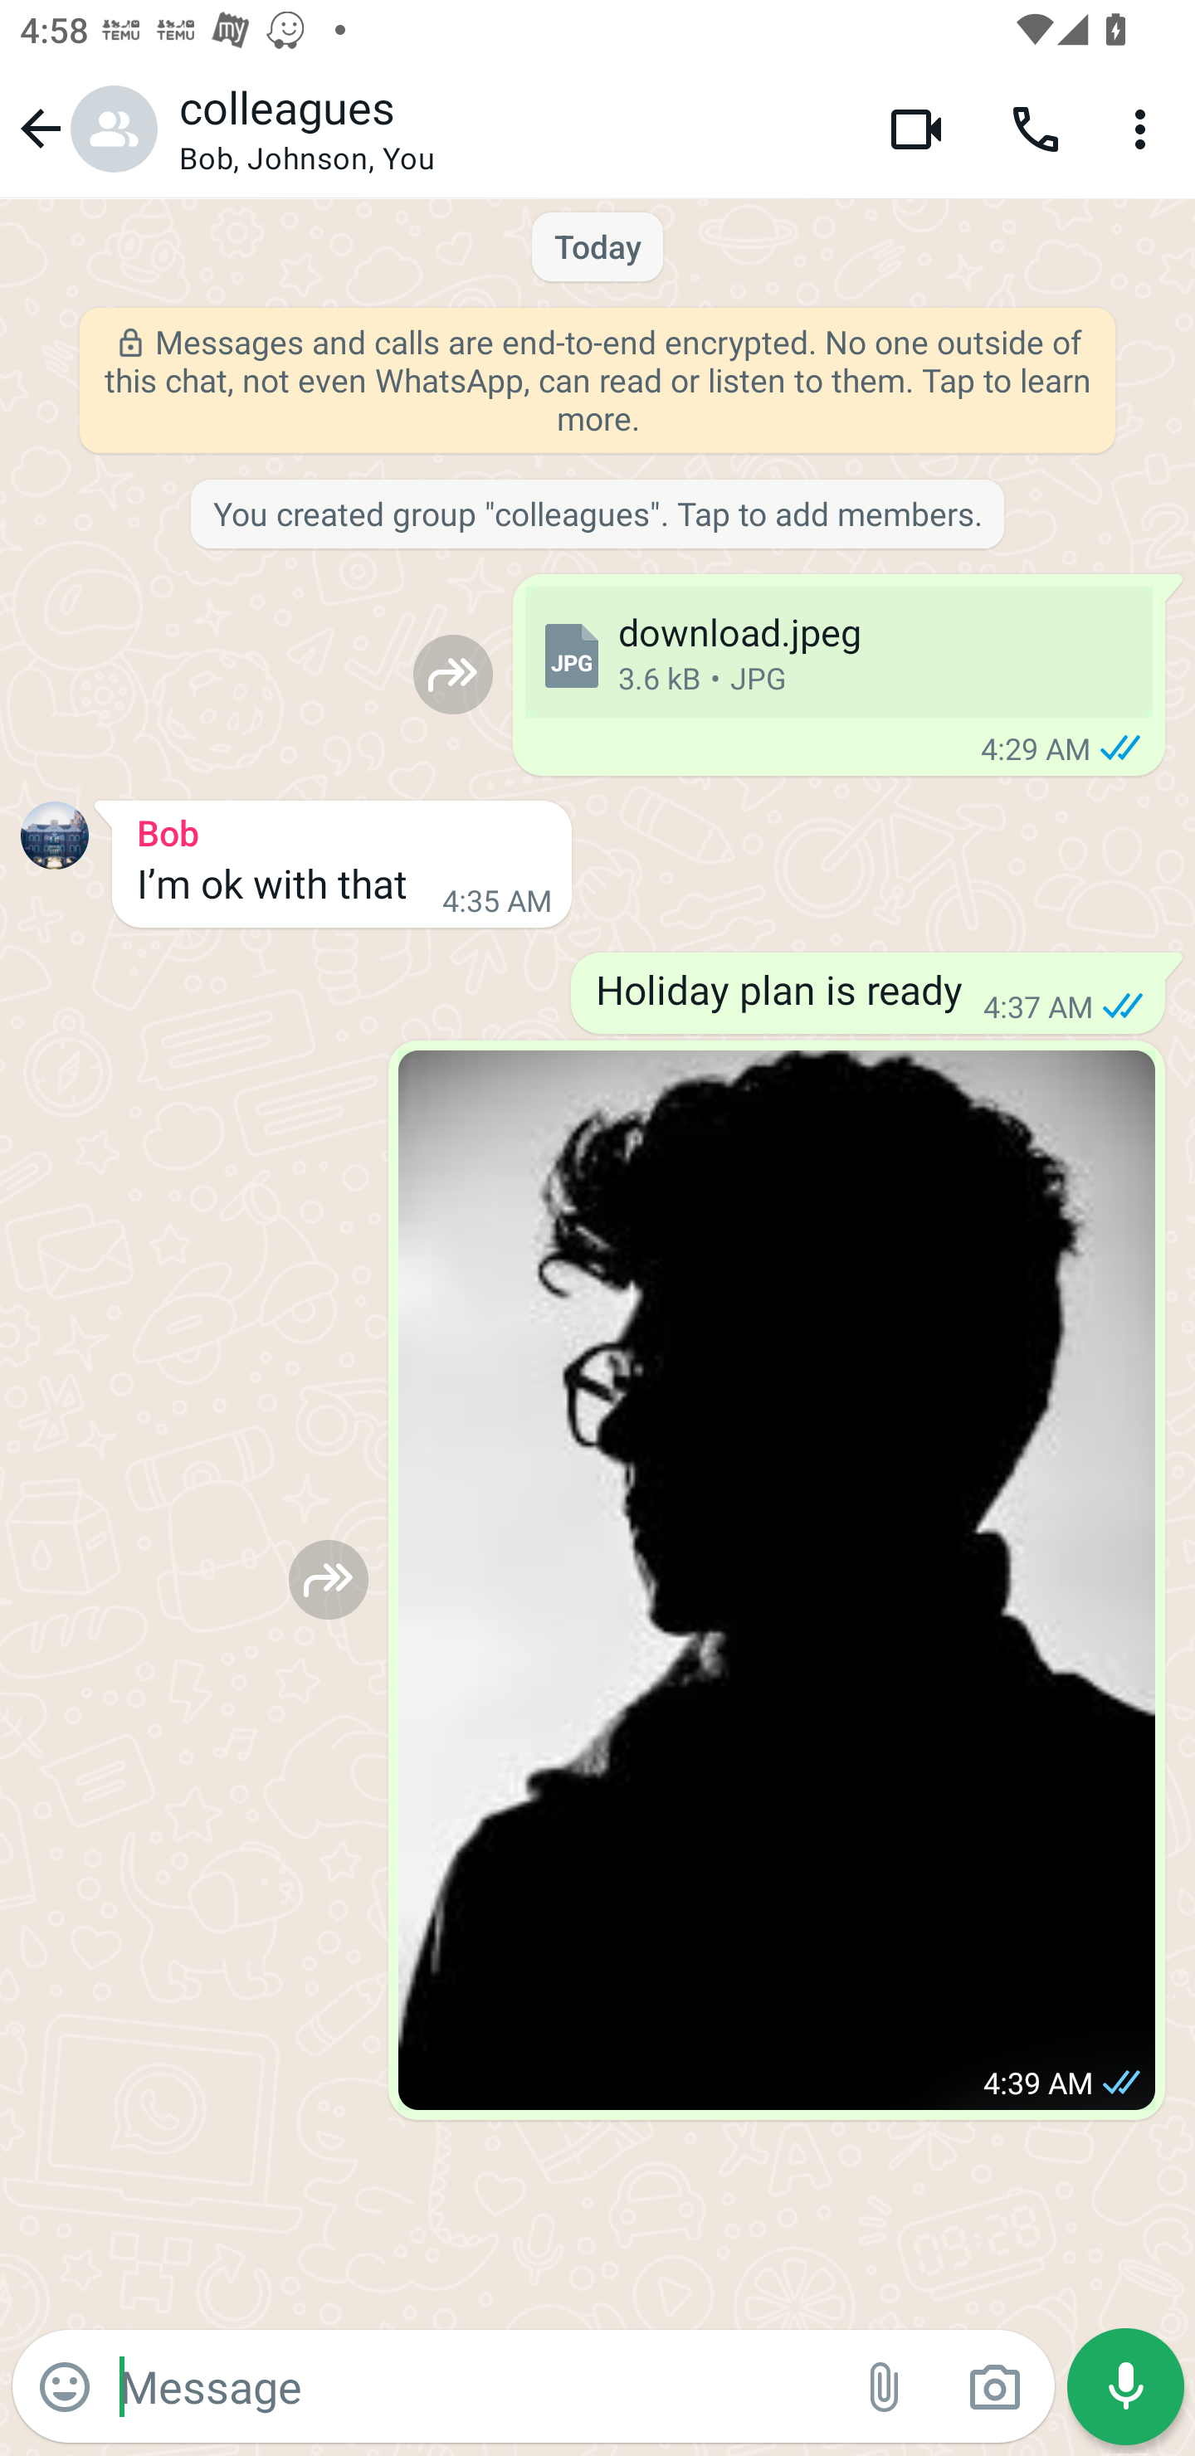 The height and width of the screenshot is (2456, 1195). What do you see at coordinates (1145, 128) in the screenshot?
I see `More options` at bounding box center [1145, 128].